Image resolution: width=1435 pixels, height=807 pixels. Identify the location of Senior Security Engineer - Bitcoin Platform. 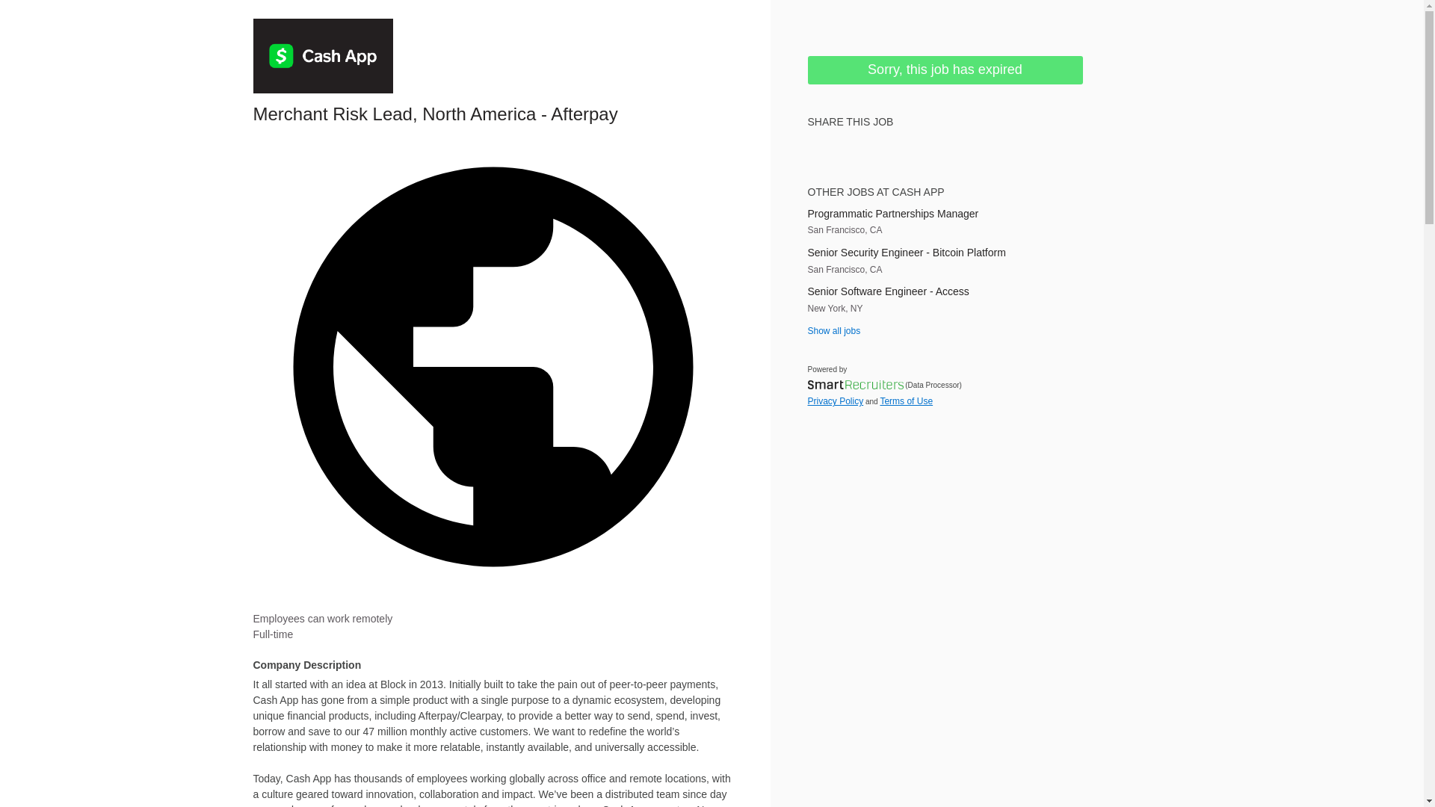
(944, 253).